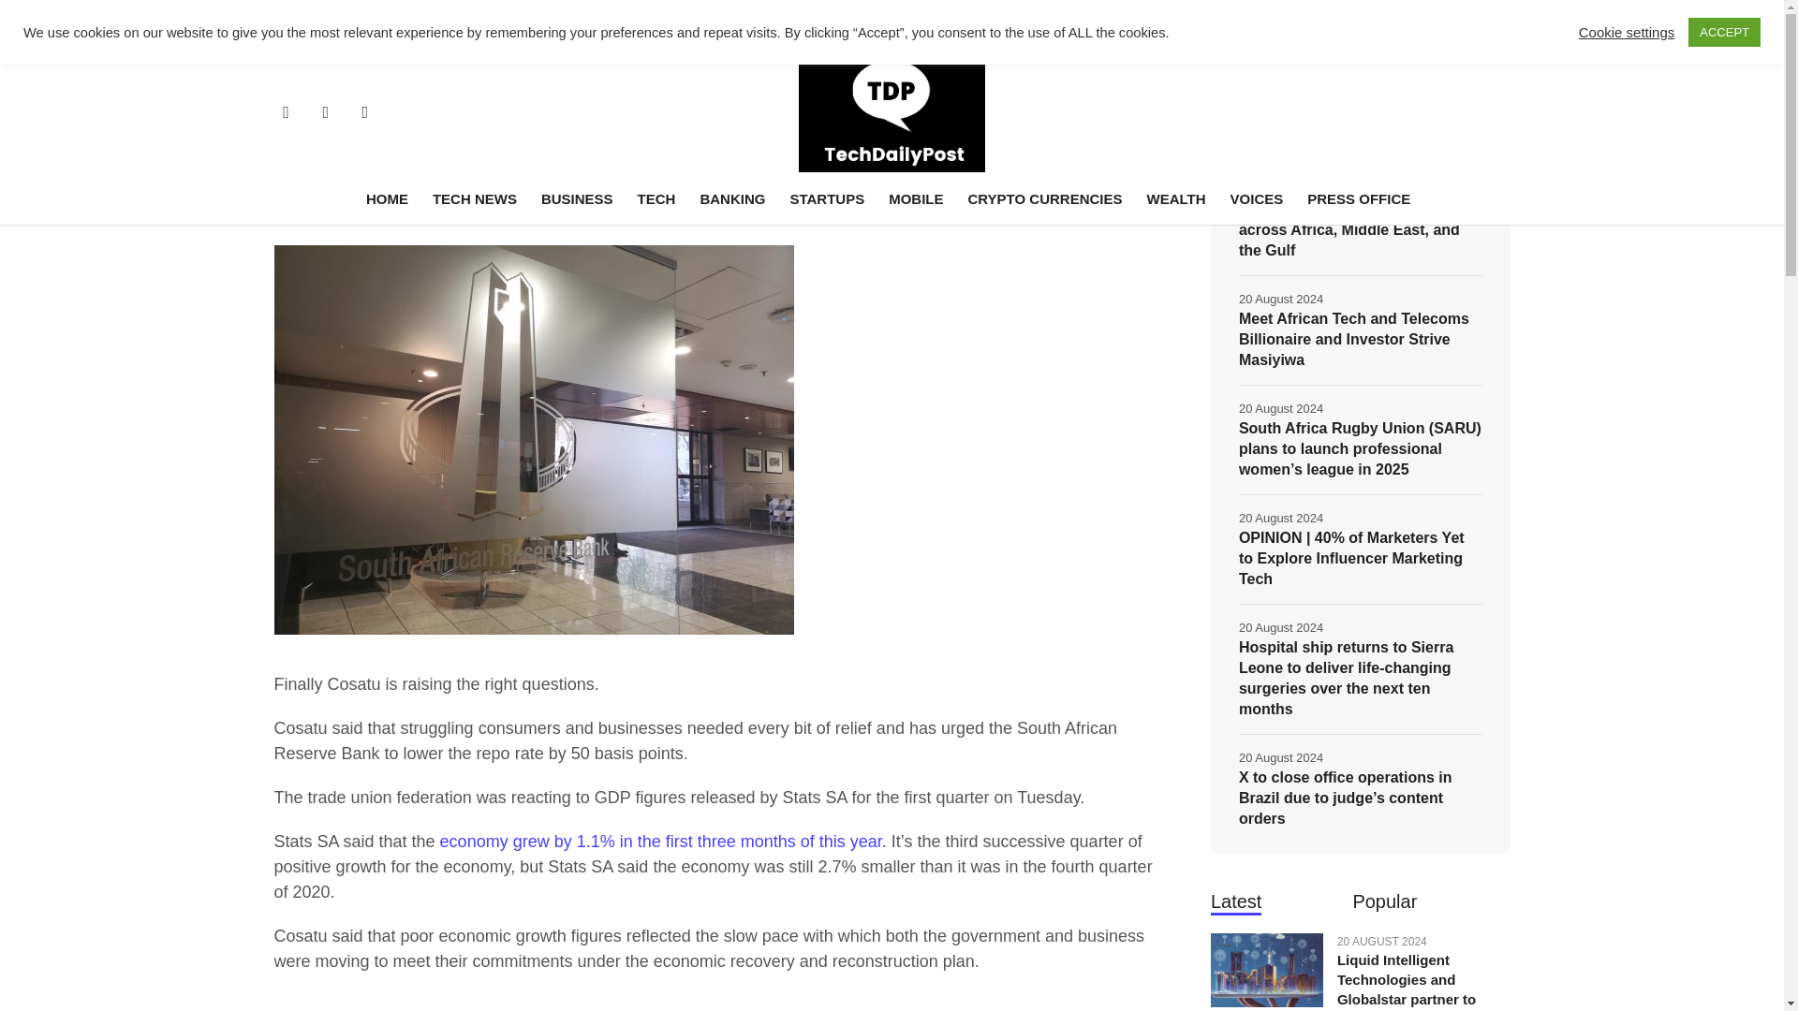 The image size is (1798, 1011). What do you see at coordinates (1358, 198) in the screenshot?
I see `PRESS OFFICE` at bounding box center [1358, 198].